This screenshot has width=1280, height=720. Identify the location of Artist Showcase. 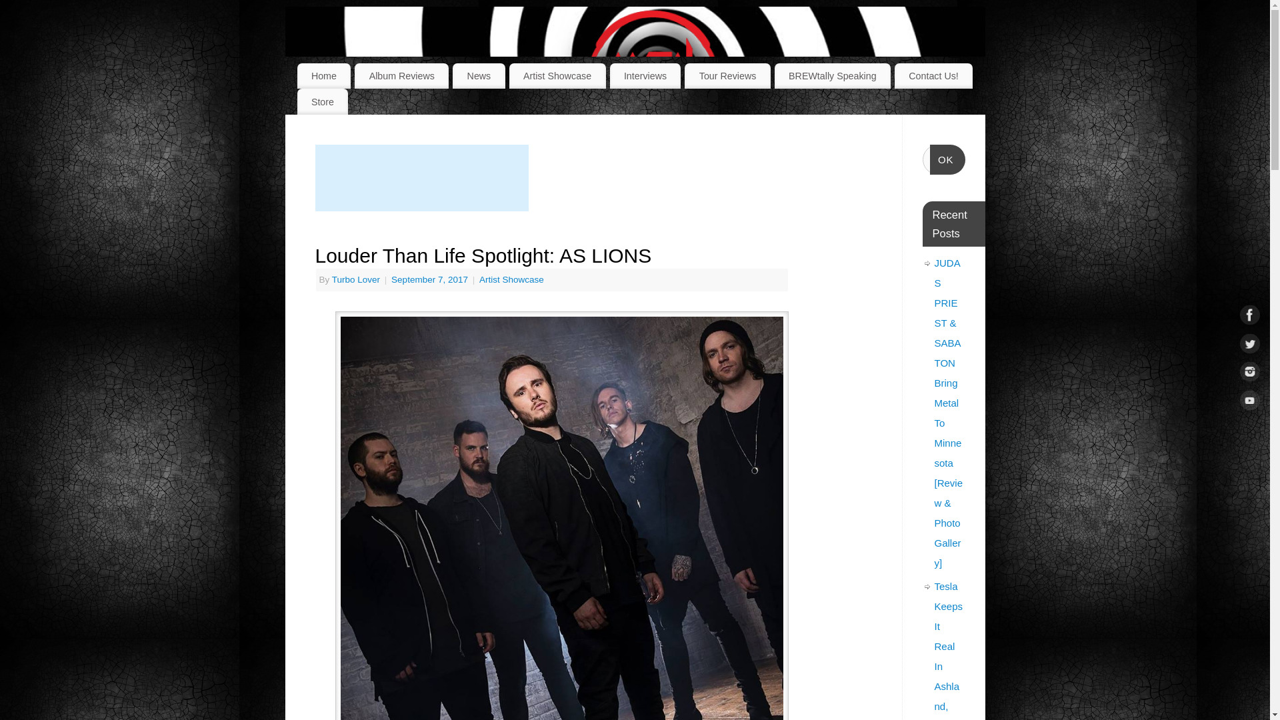
(557, 76).